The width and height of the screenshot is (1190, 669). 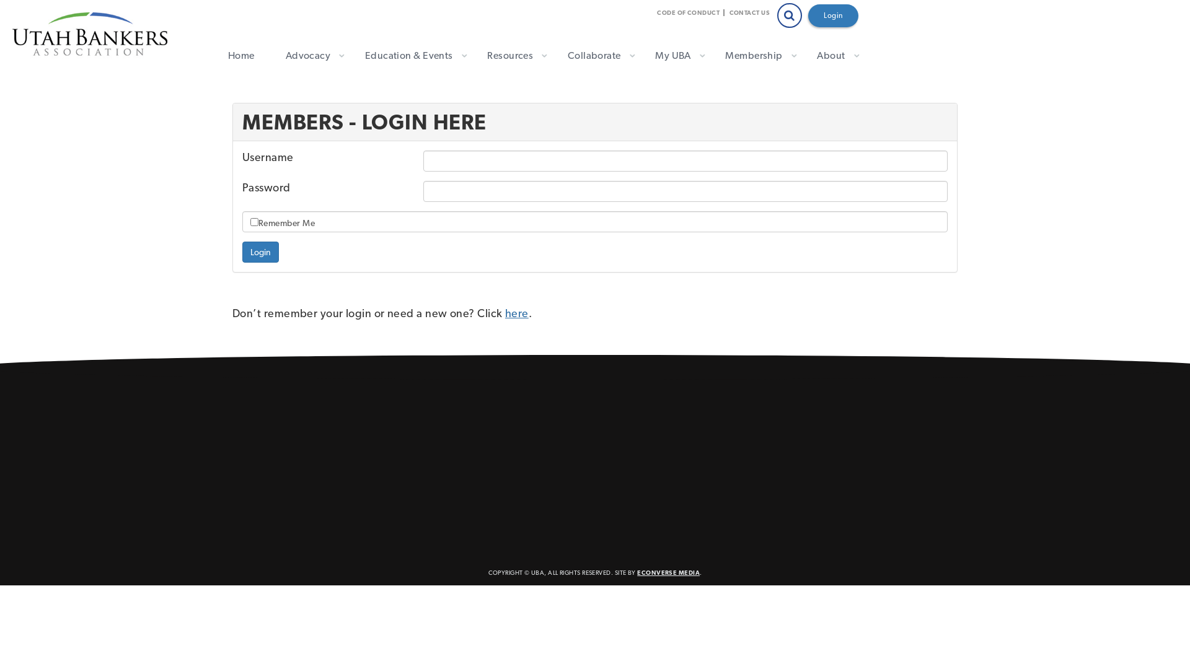 I want to click on Resources, so click(x=512, y=56).